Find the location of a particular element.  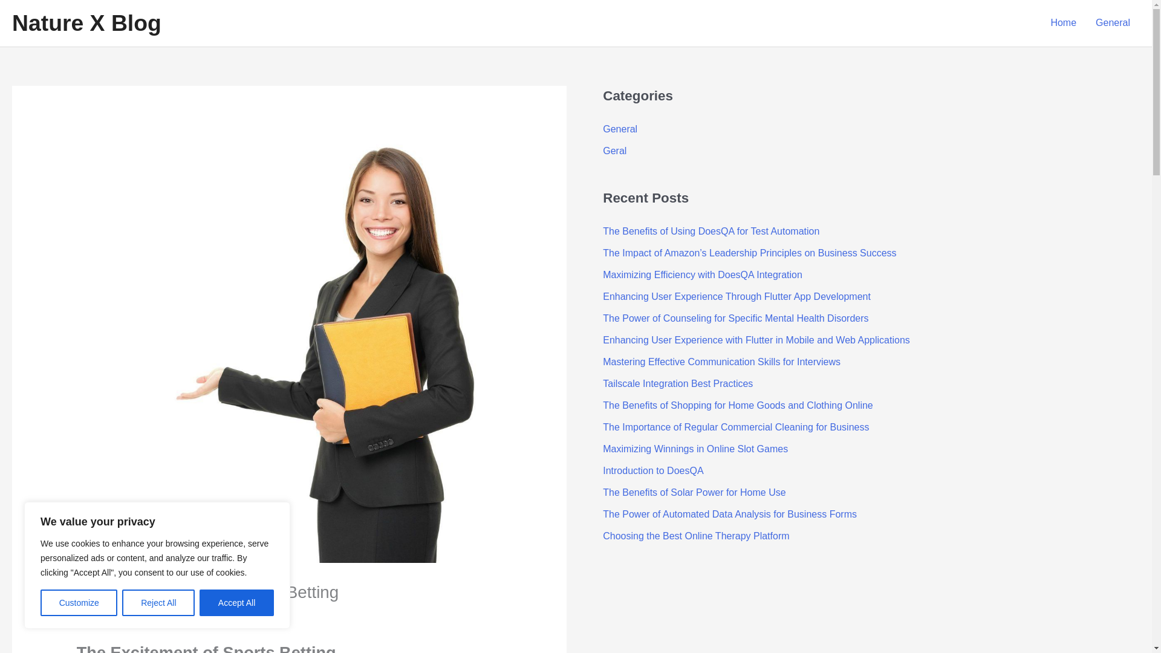

Home is located at coordinates (1063, 23).